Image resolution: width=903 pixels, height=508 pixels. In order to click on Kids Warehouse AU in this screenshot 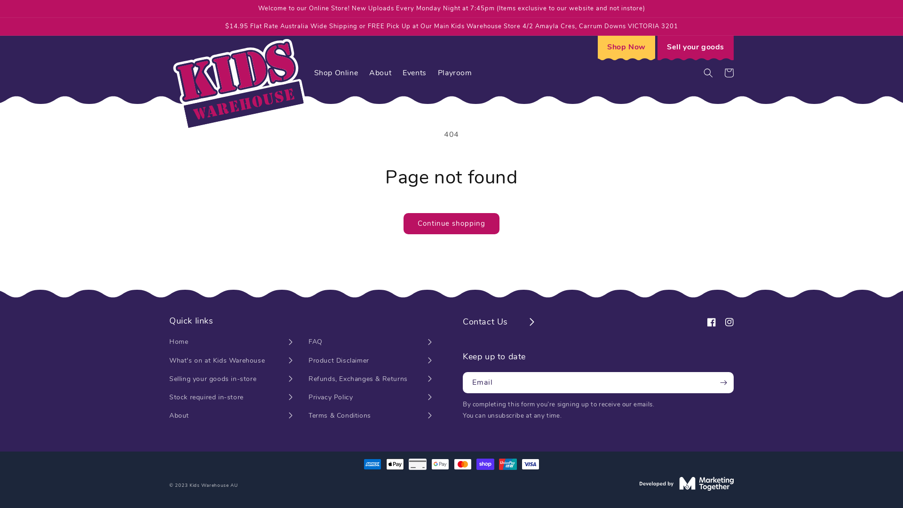, I will do `click(214, 485)`.